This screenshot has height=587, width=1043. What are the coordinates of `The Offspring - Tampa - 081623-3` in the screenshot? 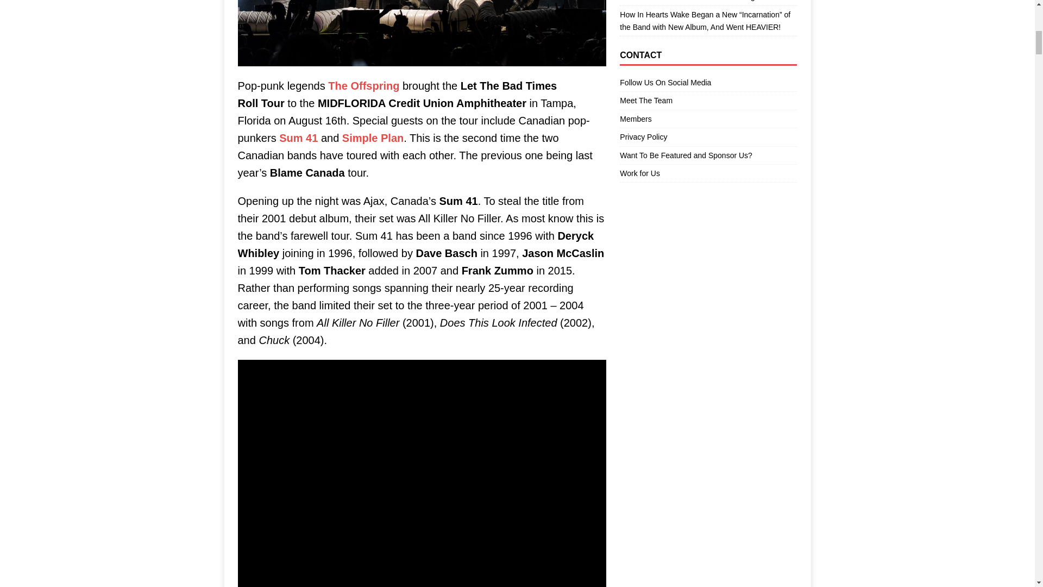 It's located at (422, 33).